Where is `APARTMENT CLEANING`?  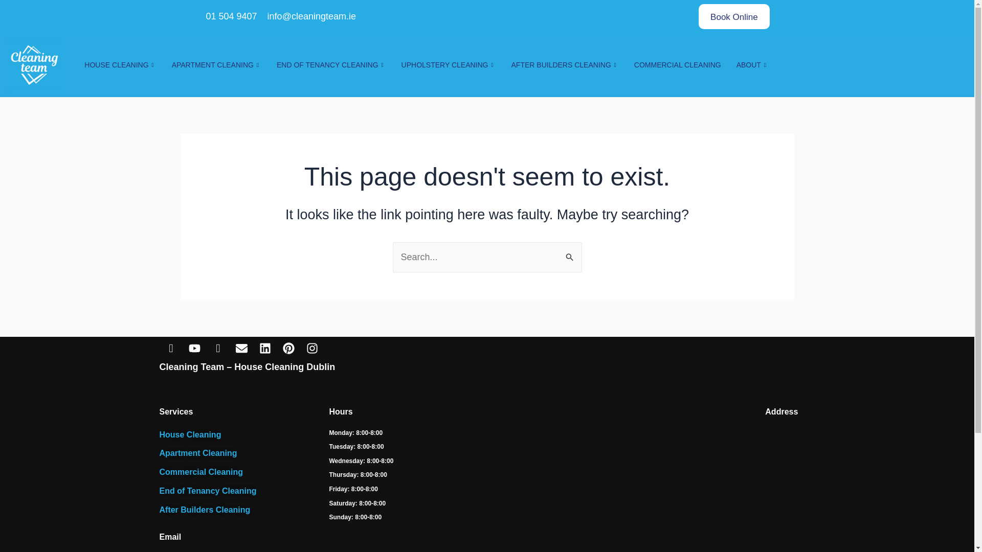
APARTMENT CLEANING is located at coordinates (216, 65).